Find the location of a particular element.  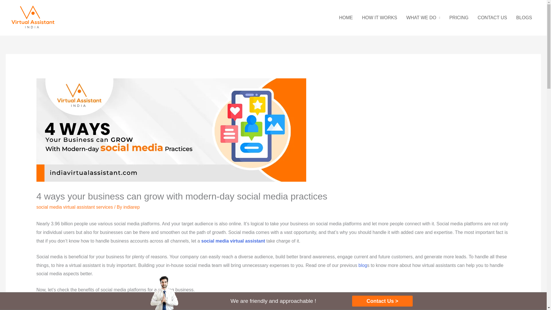

social media virtual assistant services is located at coordinates (75, 207).